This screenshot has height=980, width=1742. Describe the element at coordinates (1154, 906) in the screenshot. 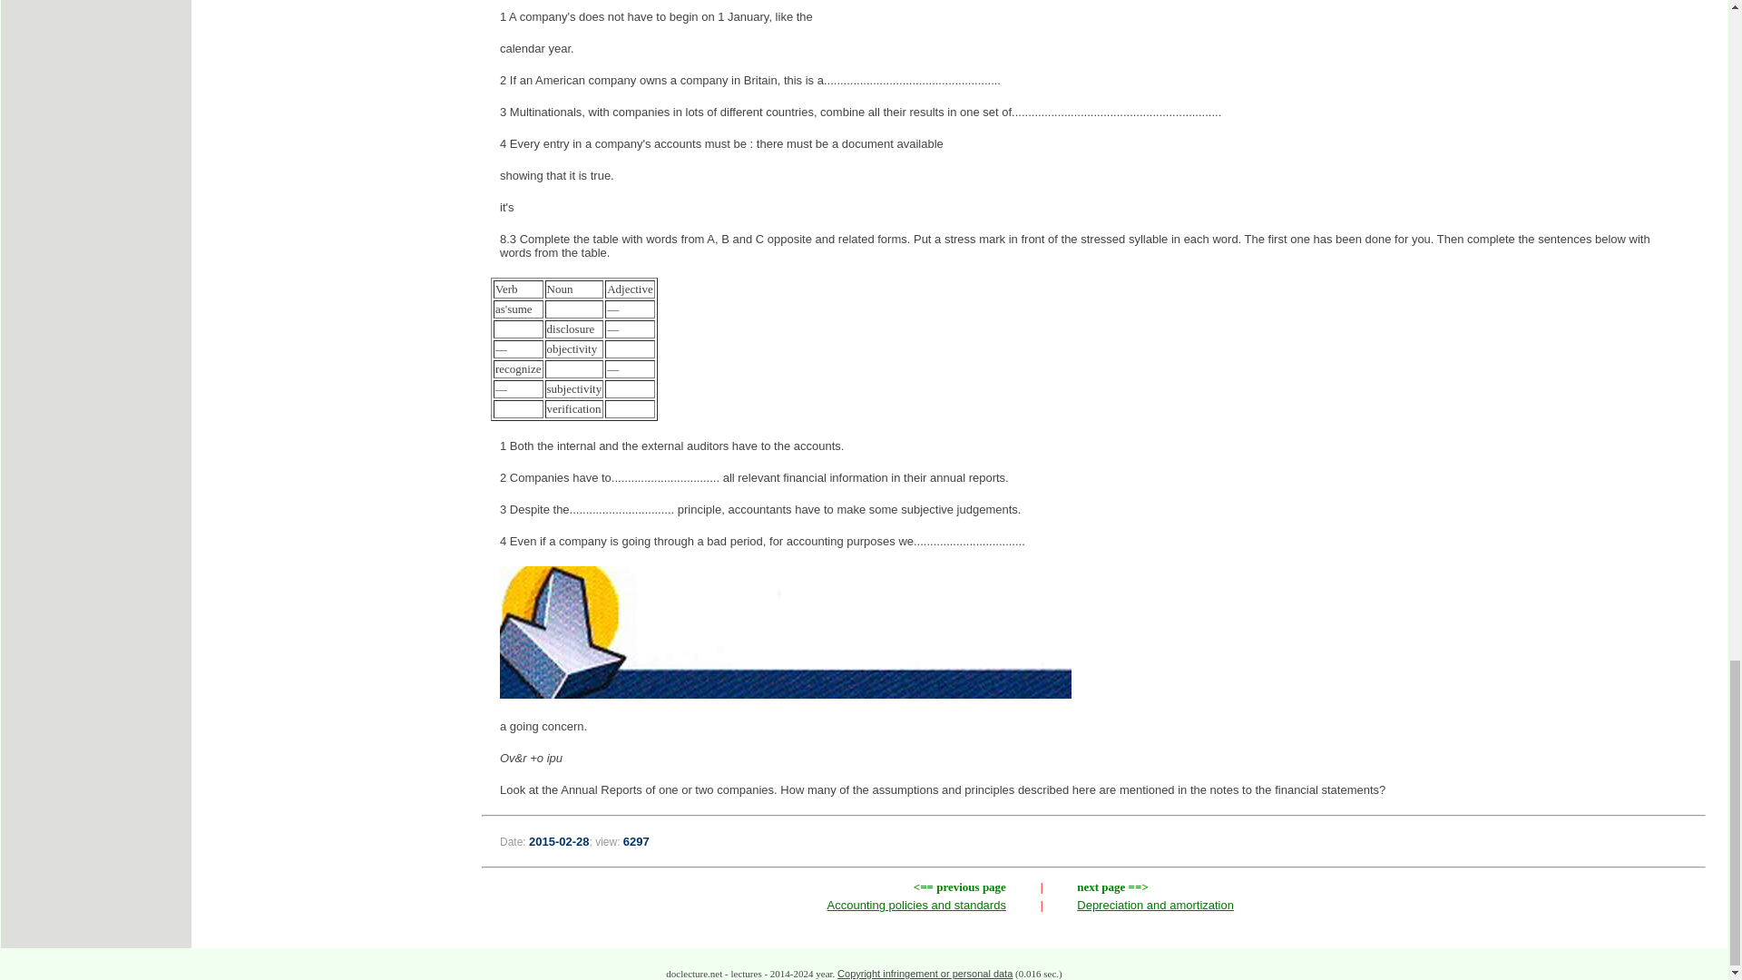

I see `Depreciation and amortization` at that location.